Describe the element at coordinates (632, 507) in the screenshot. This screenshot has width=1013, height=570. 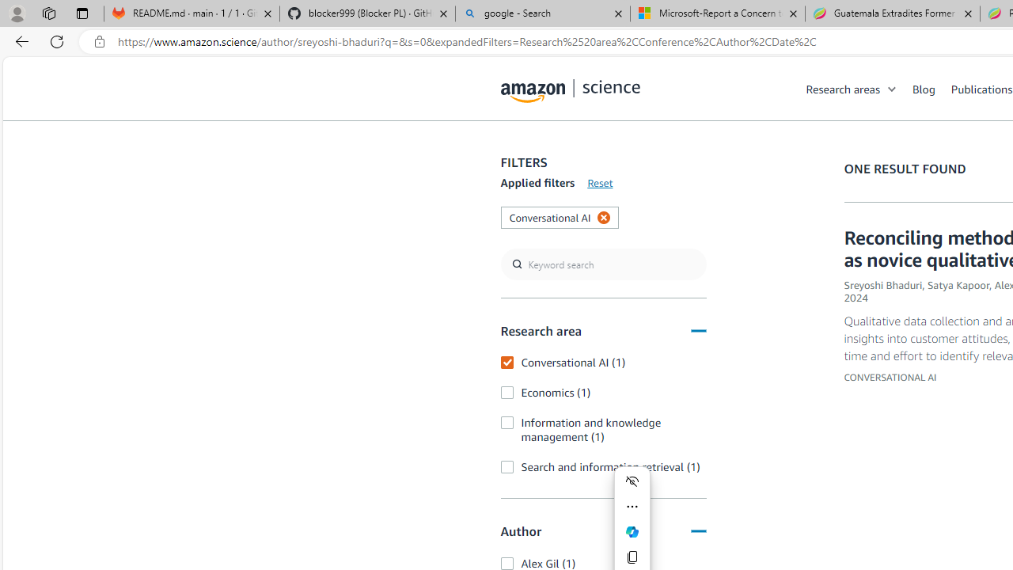
I see `More actions` at that location.